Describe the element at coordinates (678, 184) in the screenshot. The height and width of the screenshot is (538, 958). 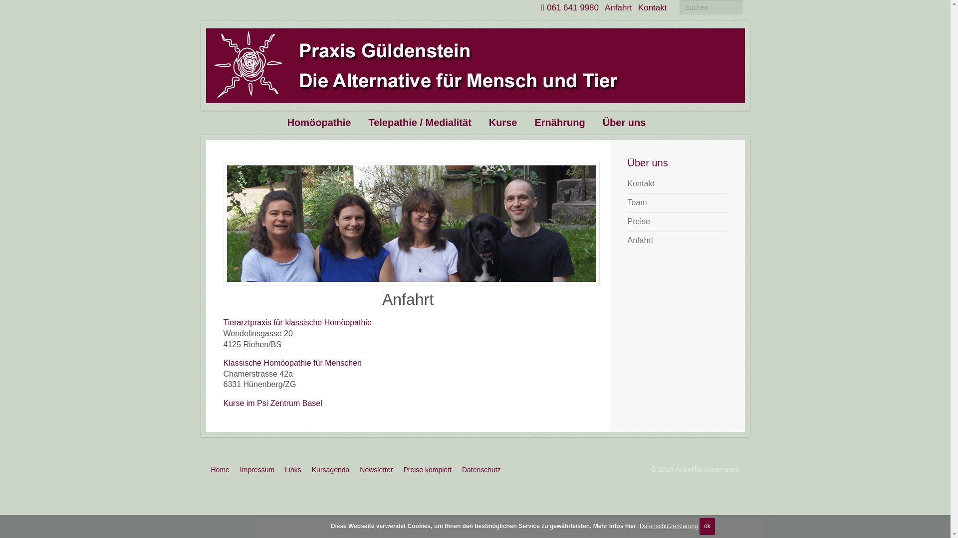
I see `Kontakt` at that location.